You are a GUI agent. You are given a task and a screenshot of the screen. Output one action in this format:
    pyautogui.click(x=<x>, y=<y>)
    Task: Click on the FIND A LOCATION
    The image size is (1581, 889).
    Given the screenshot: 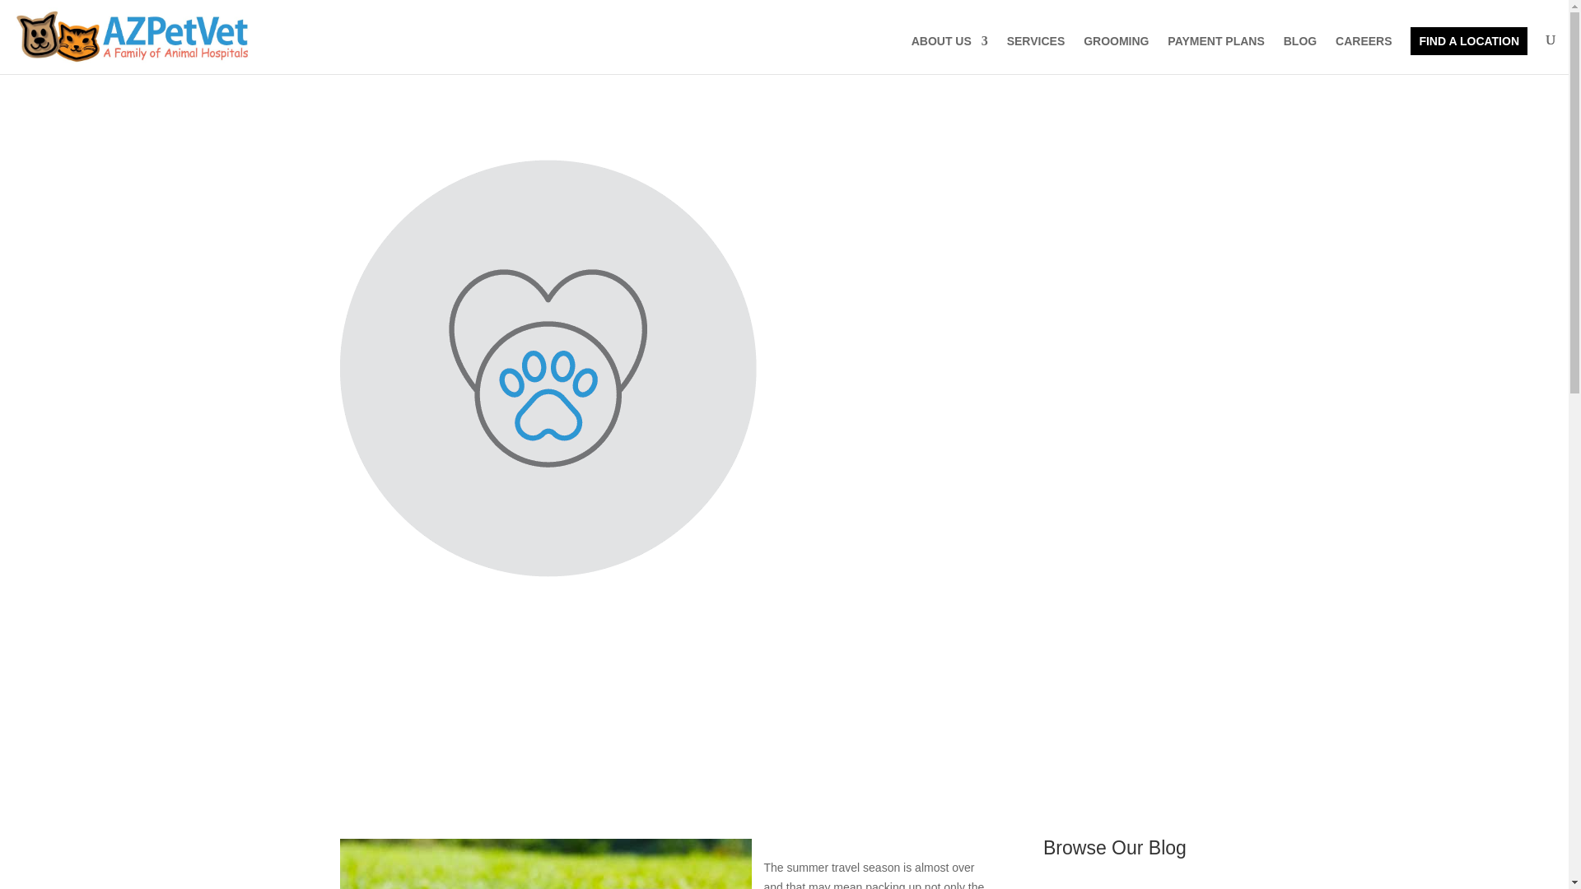 What is the action you would take?
    pyautogui.click(x=1468, y=41)
    